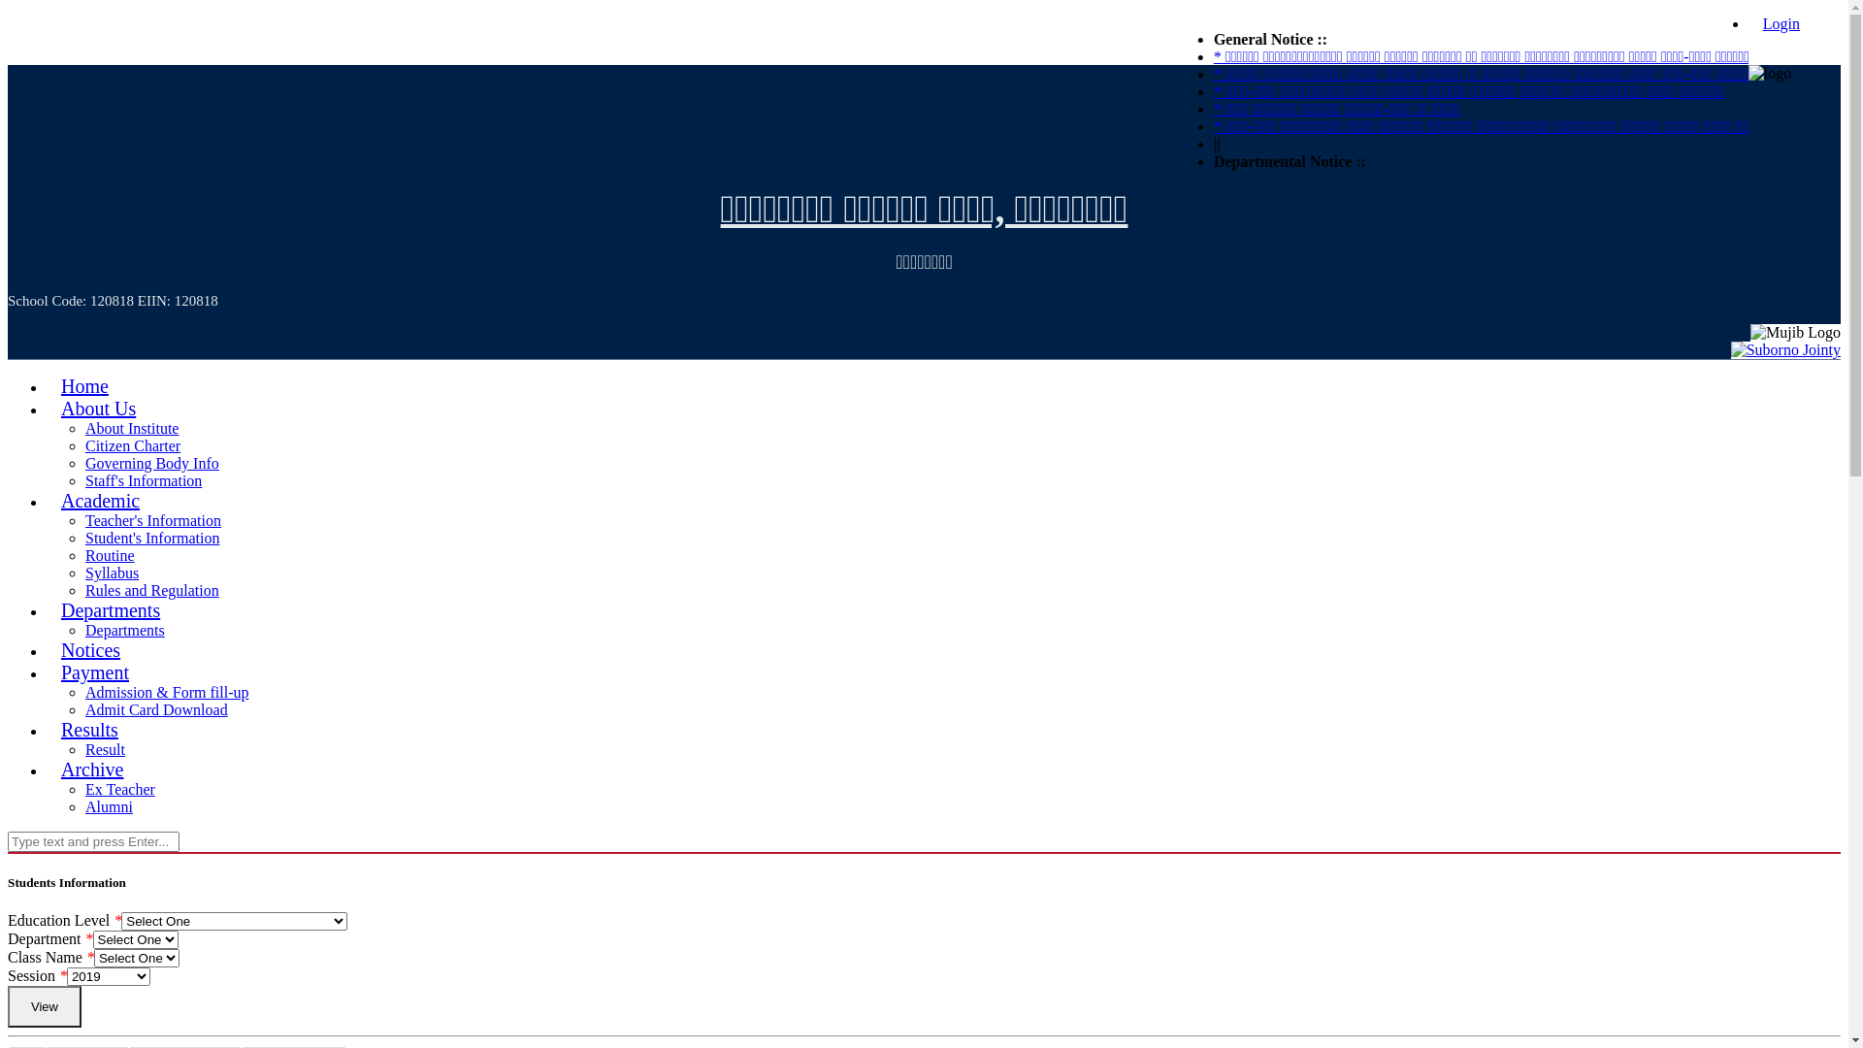 Image resolution: width=1863 pixels, height=1048 pixels. I want to click on Archive, so click(92, 770).